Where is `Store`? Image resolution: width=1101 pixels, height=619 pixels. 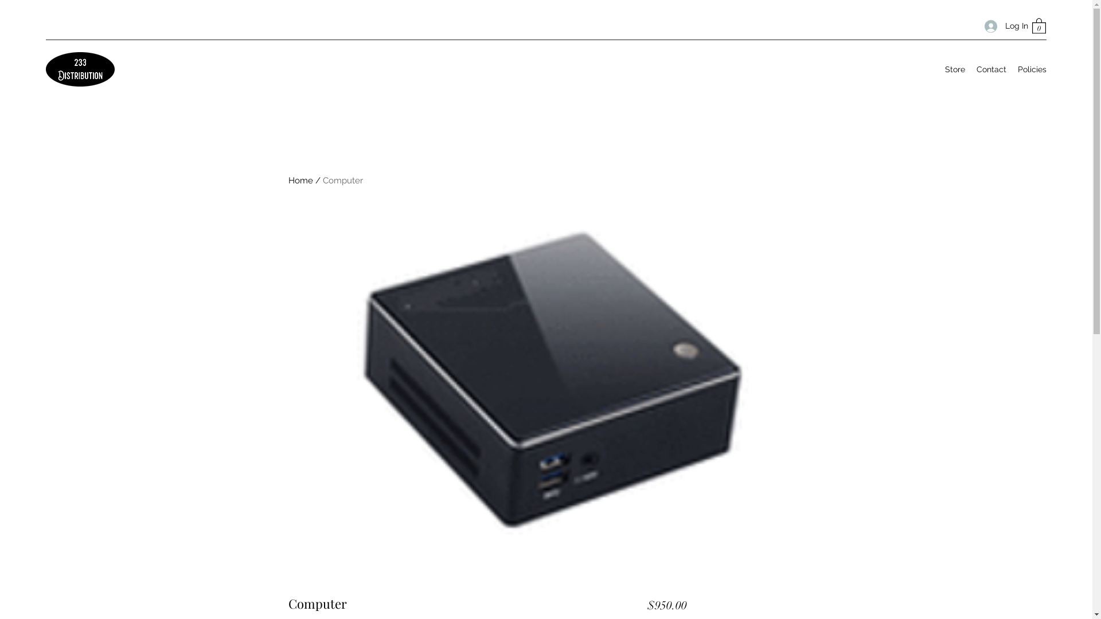 Store is located at coordinates (955, 69).